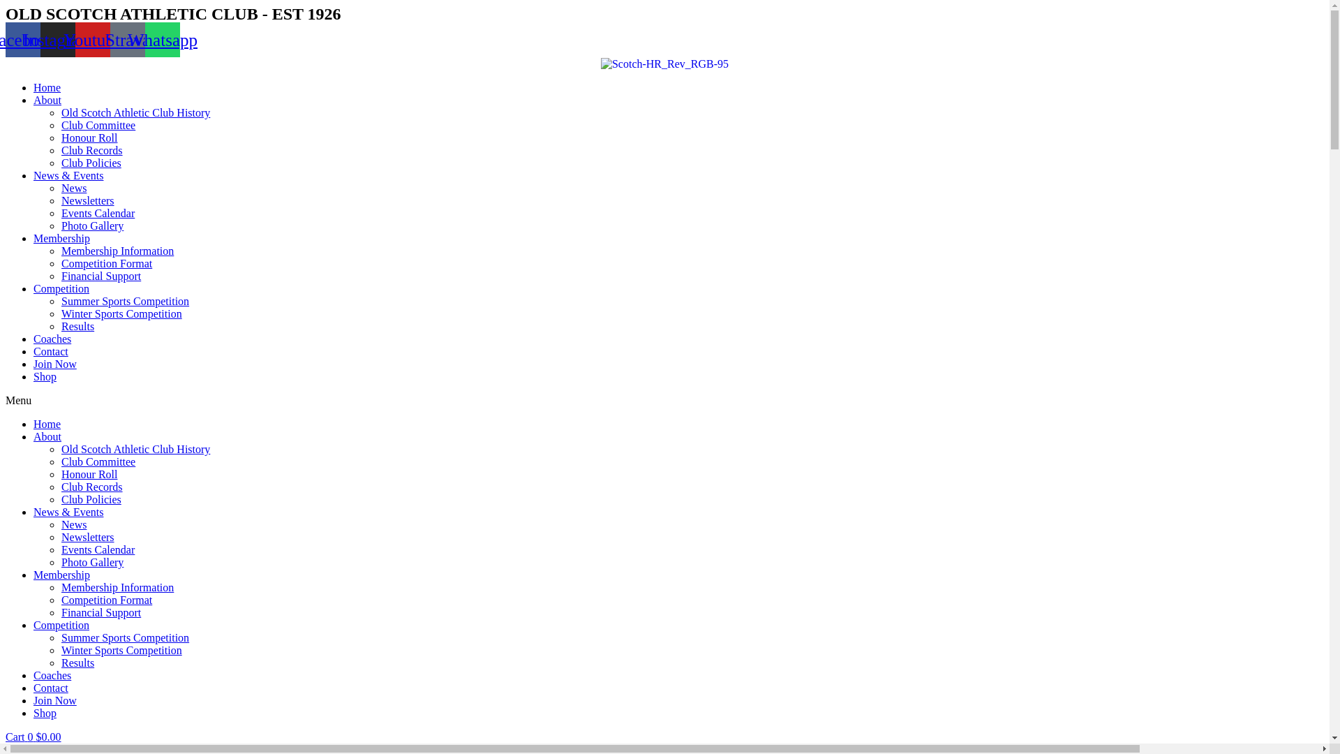 The image size is (1340, 754). What do you see at coordinates (47, 88) in the screenshot?
I see `Home` at bounding box center [47, 88].